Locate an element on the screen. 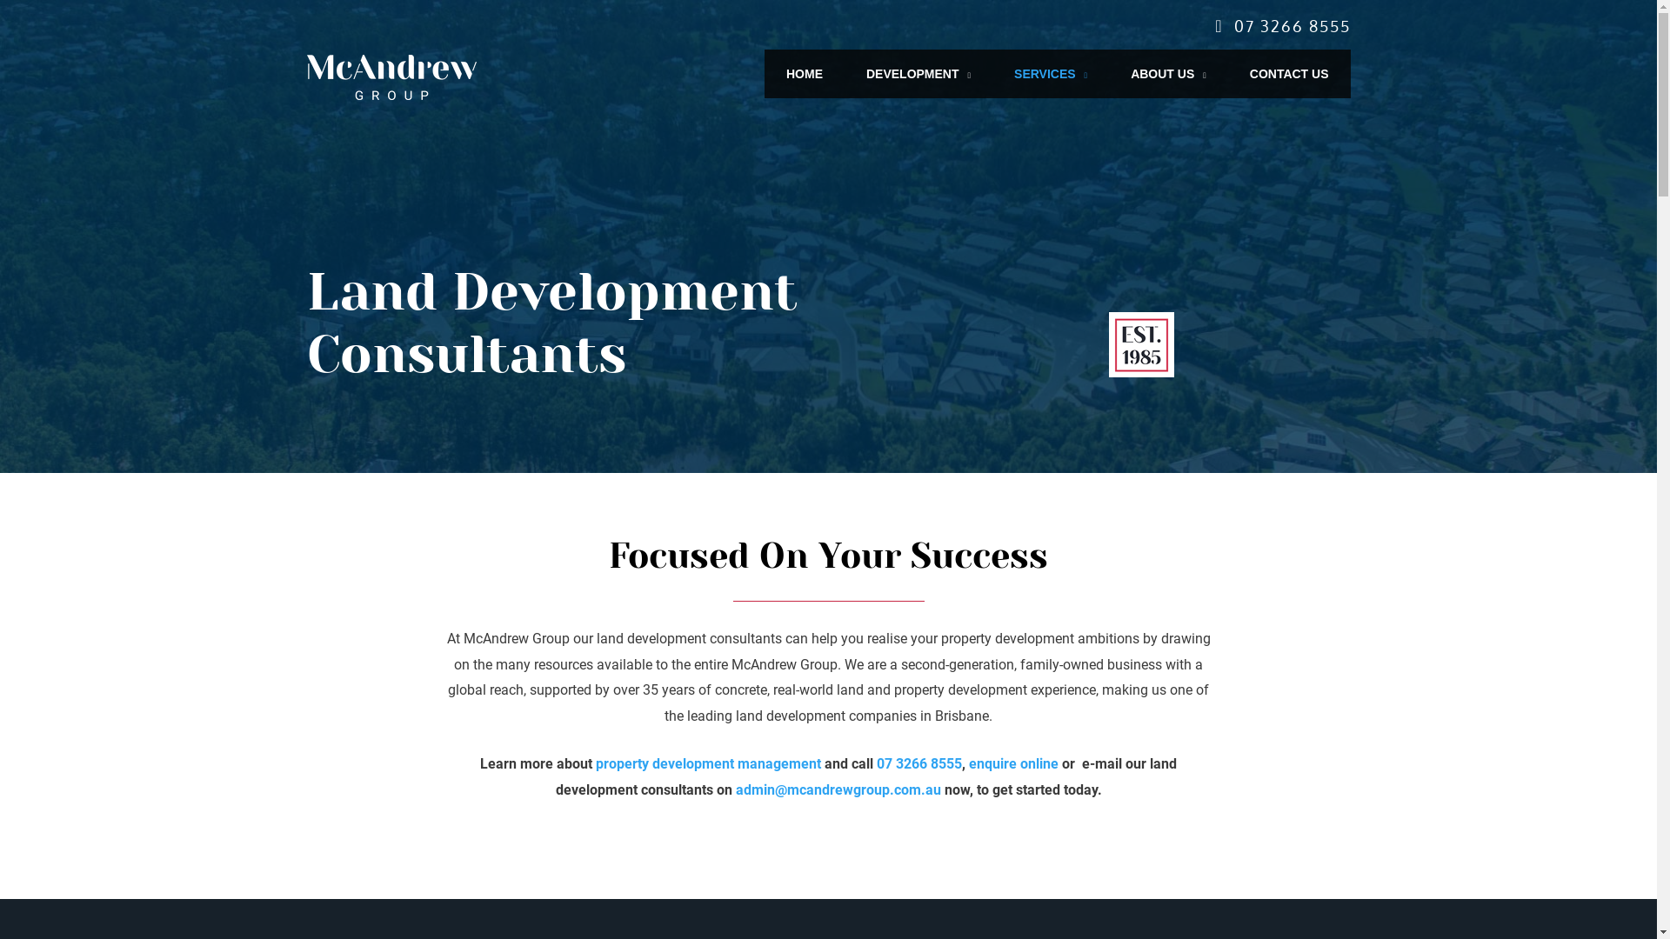 The height and width of the screenshot is (939, 1670). 07 3266 8555 is located at coordinates (919, 763).